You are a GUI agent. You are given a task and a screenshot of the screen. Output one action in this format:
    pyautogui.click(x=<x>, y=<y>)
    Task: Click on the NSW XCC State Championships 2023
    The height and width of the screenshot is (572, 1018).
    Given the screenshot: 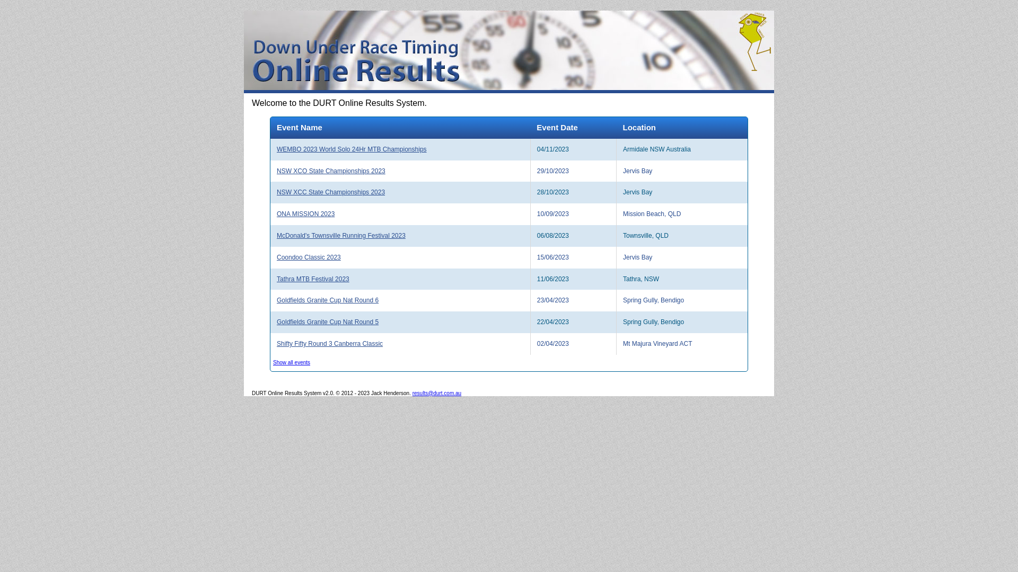 What is the action you would take?
    pyautogui.click(x=400, y=192)
    